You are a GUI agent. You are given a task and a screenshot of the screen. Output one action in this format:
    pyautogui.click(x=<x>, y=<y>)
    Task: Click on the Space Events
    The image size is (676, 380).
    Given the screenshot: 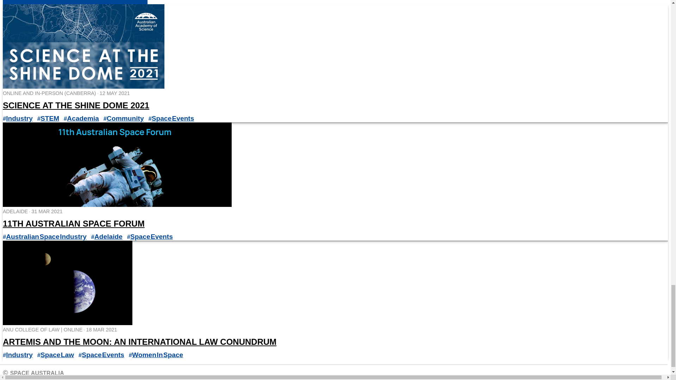 What is the action you would take?
    pyautogui.click(x=151, y=236)
    